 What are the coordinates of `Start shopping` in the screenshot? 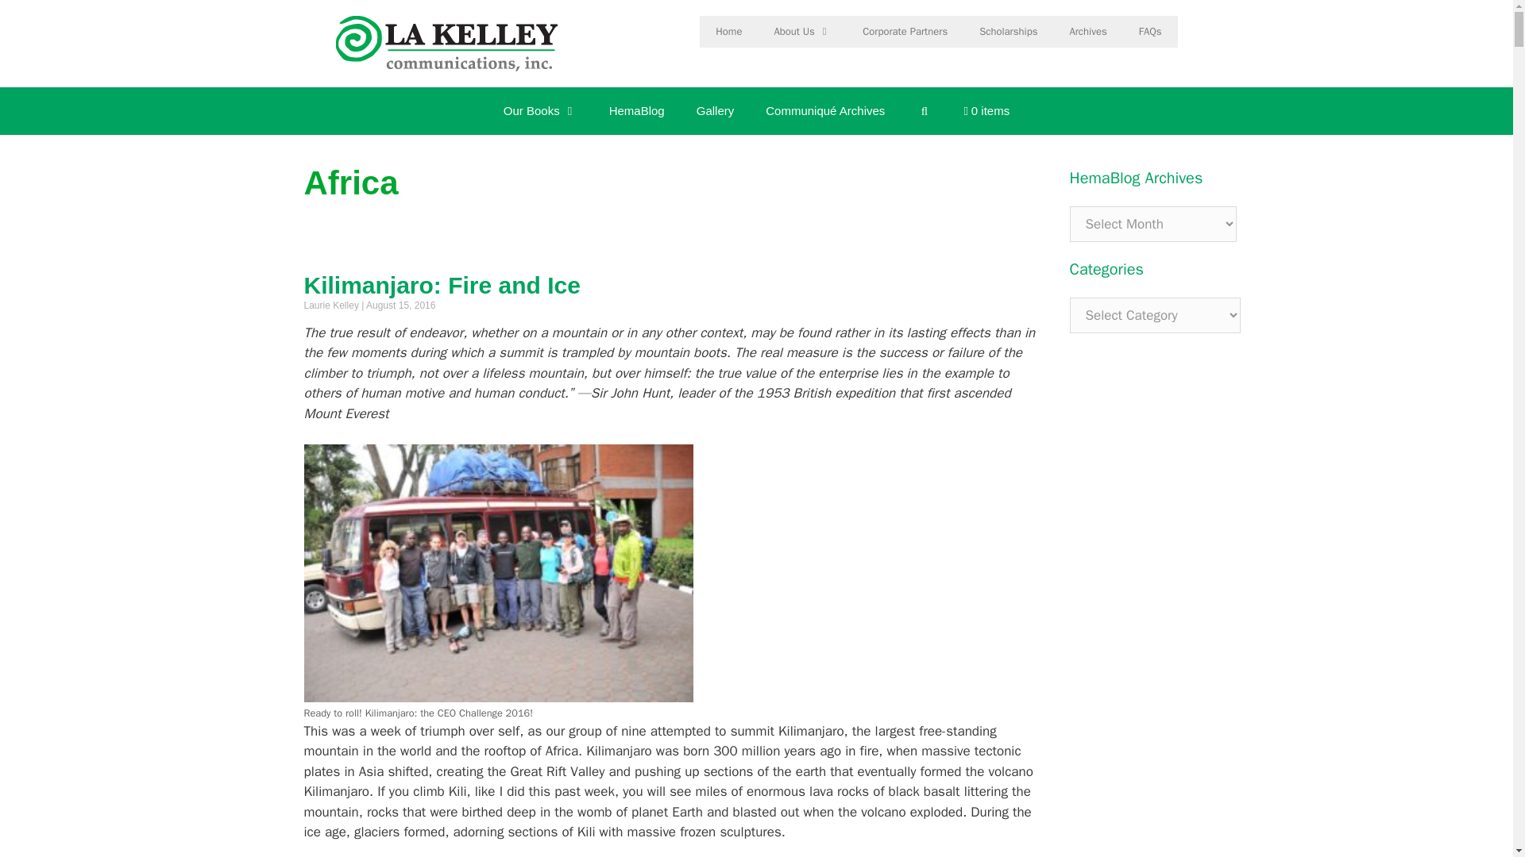 It's located at (987, 111).